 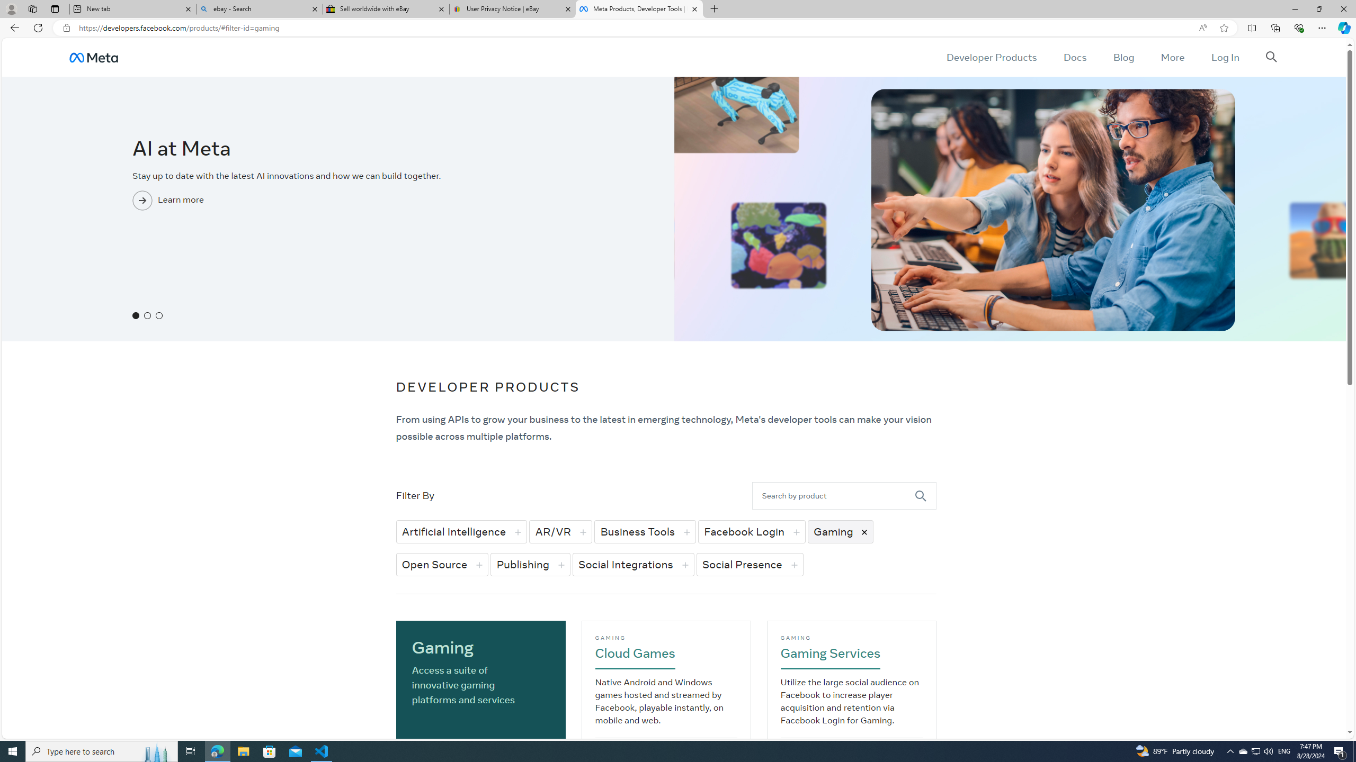 What do you see at coordinates (136, 315) in the screenshot?
I see `Show slide 1` at bounding box center [136, 315].